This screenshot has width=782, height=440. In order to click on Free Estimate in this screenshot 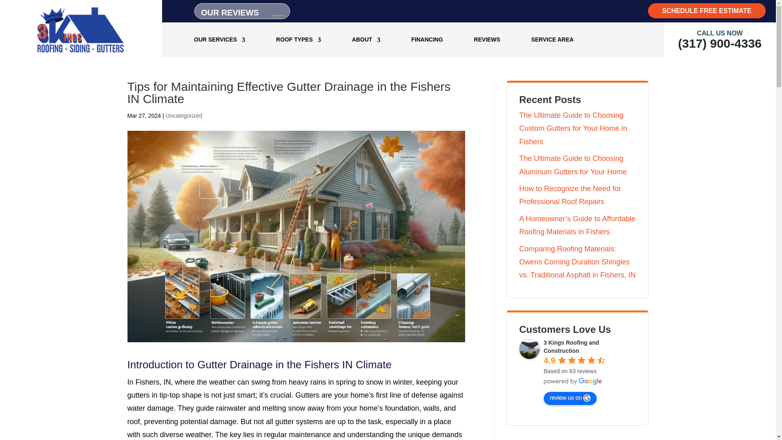, I will do `click(707, 11)`.